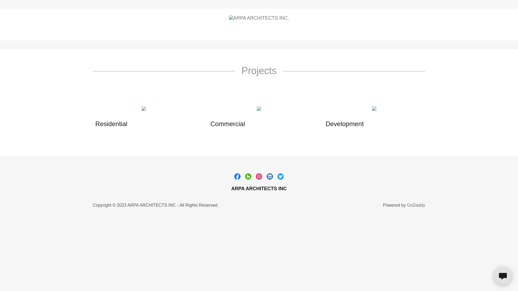  I want to click on GoDaddy, so click(416, 205).